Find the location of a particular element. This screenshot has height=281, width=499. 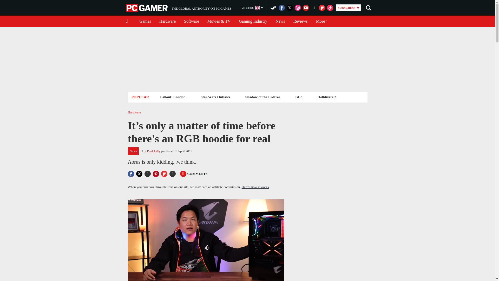

Hardware is located at coordinates (178, 8).